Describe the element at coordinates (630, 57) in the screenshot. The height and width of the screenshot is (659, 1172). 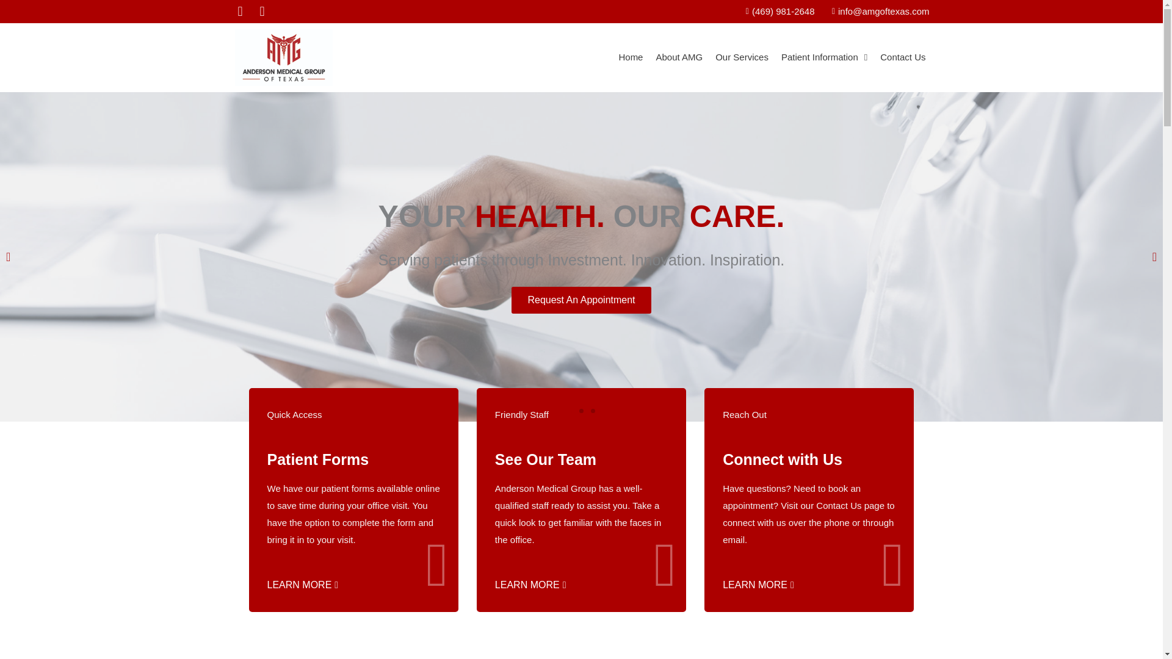
I see `Home` at that location.